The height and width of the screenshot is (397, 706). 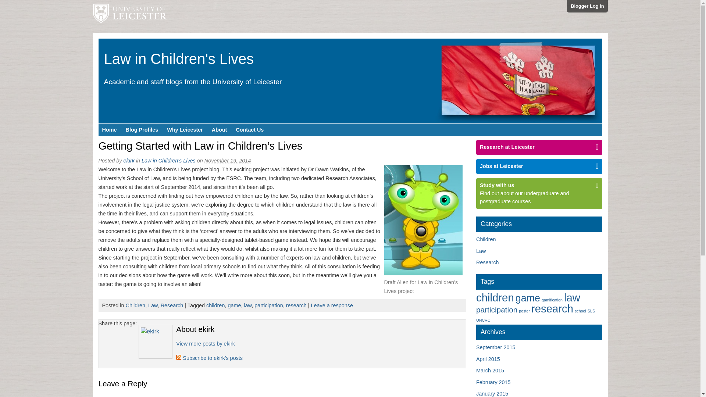 What do you see at coordinates (179, 59) in the screenshot?
I see `Law in Children's Lives` at bounding box center [179, 59].